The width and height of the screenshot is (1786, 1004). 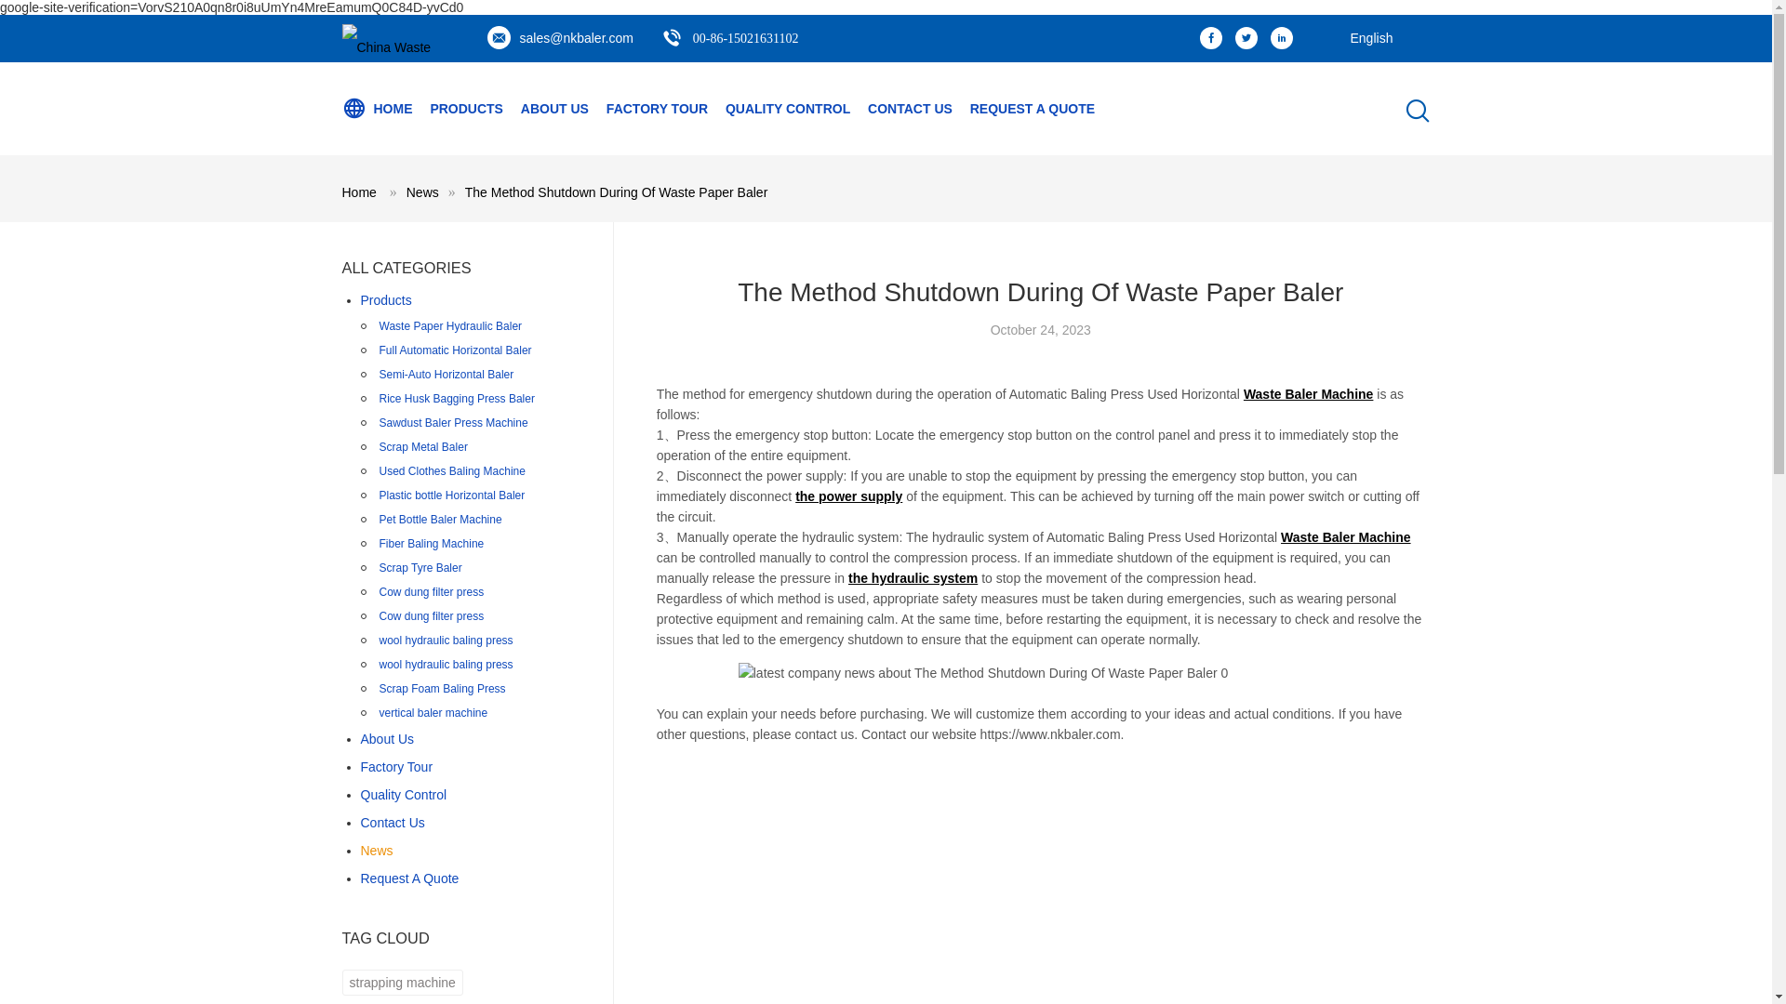 I want to click on The Method Shutdown During Of Waste Paper Baler, so click(x=616, y=192).